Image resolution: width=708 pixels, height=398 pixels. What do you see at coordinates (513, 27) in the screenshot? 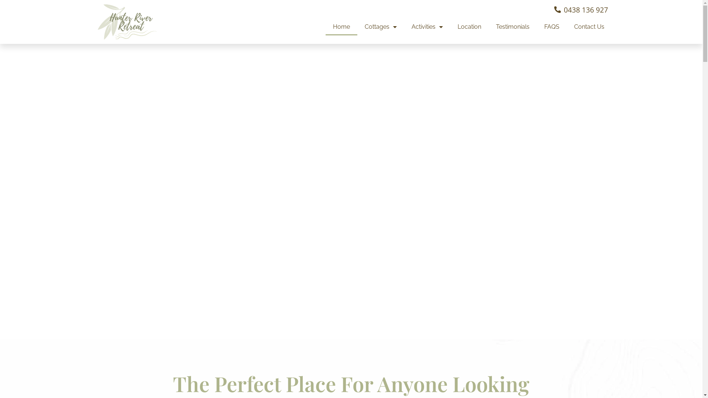
I see `Testimonials` at bounding box center [513, 27].